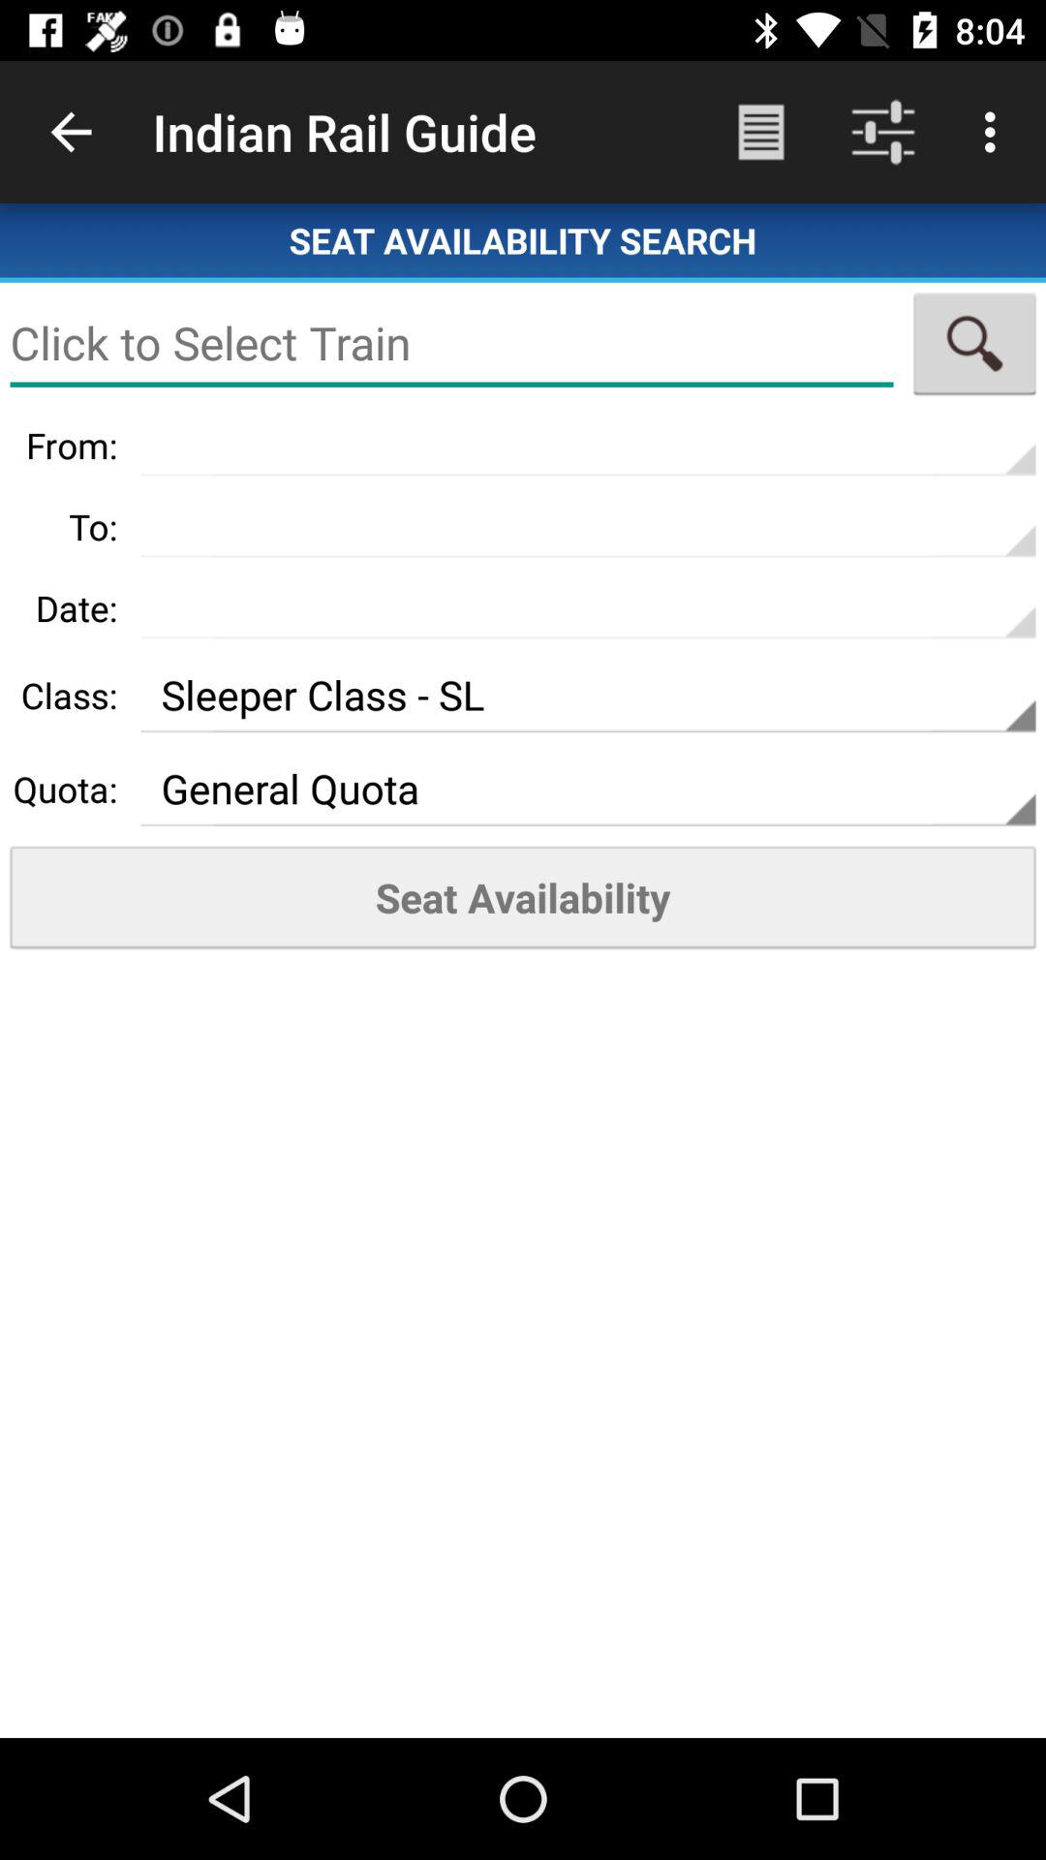 This screenshot has height=1860, width=1046. Describe the element at coordinates (974, 343) in the screenshot. I see `search for train availability` at that location.